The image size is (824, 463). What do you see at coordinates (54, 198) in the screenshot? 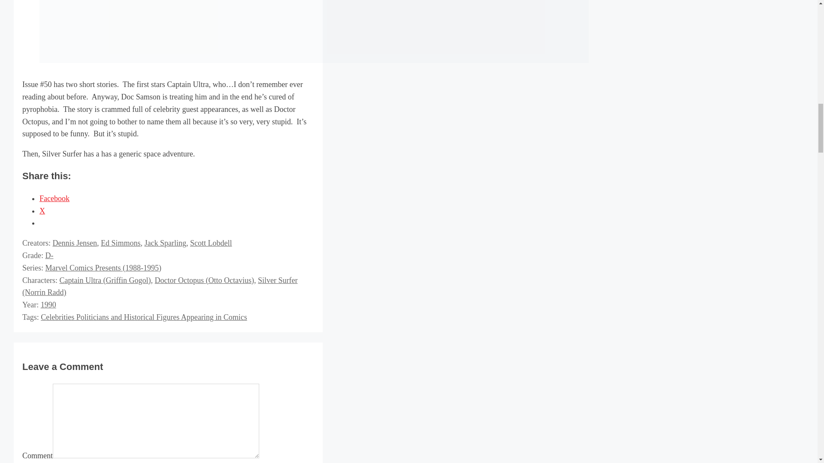
I see `Click to share on Facebook` at bounding box center [54, 198].